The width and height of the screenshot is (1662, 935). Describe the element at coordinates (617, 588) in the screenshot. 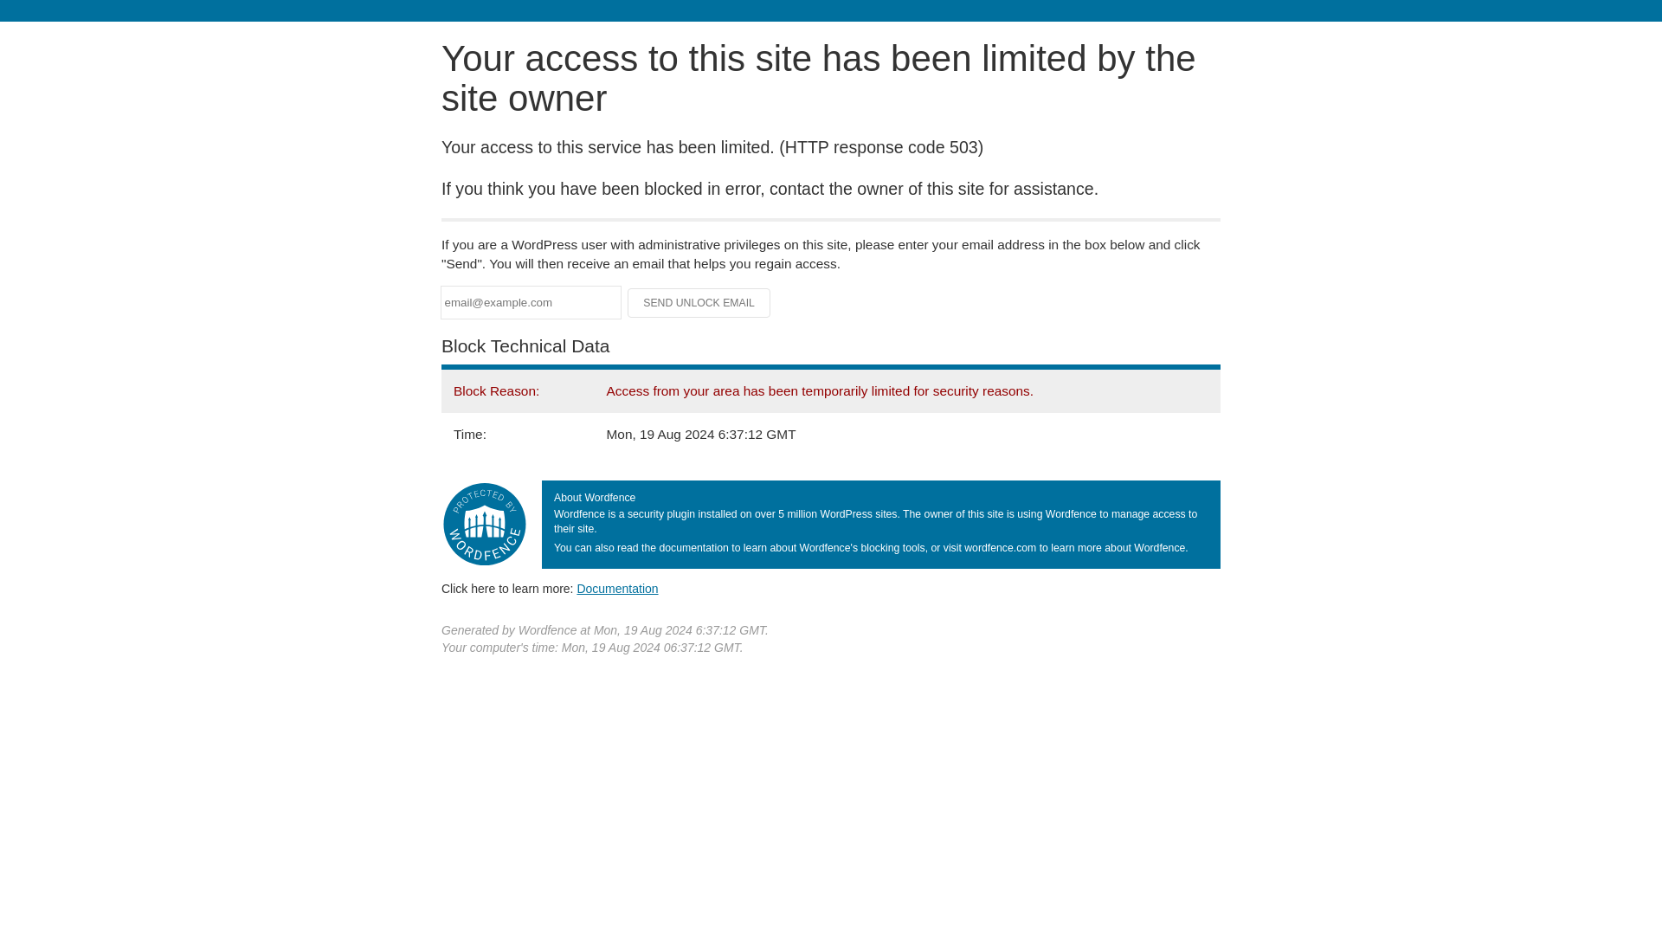

I see `Documentation` at that location.